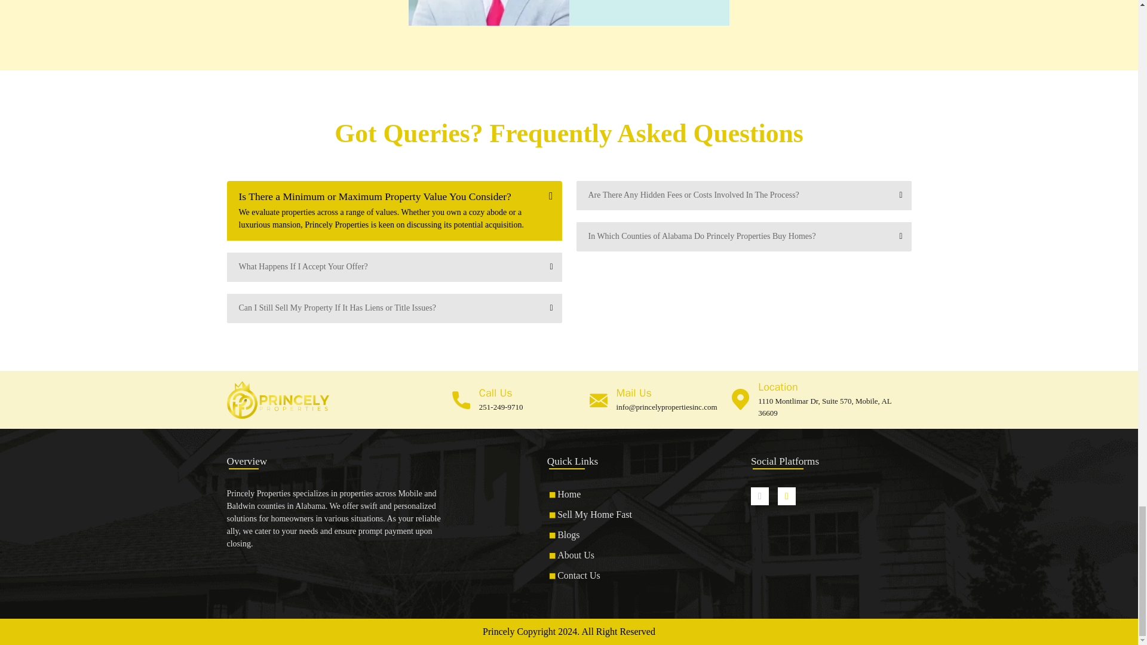 This screenshot has width=1147, height=645. I want to click on About Us, so click(576, 555).